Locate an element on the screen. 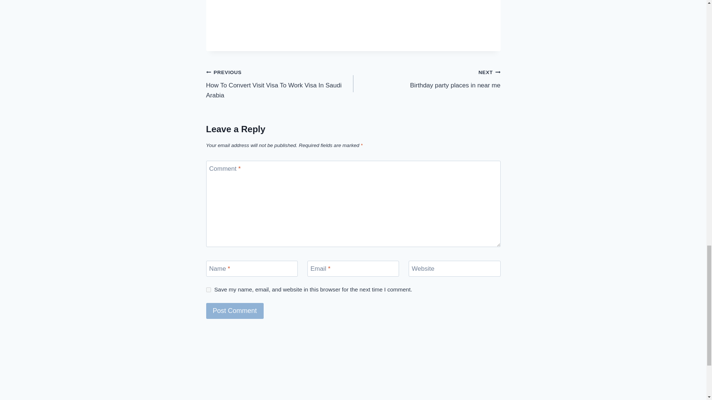 This screenshot has height=400, width=712. Post Comment is located at coordinates (235, 310).